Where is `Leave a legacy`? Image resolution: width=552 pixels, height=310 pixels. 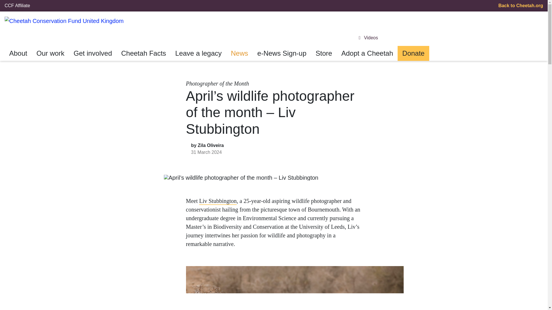
Leave a legacy is located at coordinates (198, 53).